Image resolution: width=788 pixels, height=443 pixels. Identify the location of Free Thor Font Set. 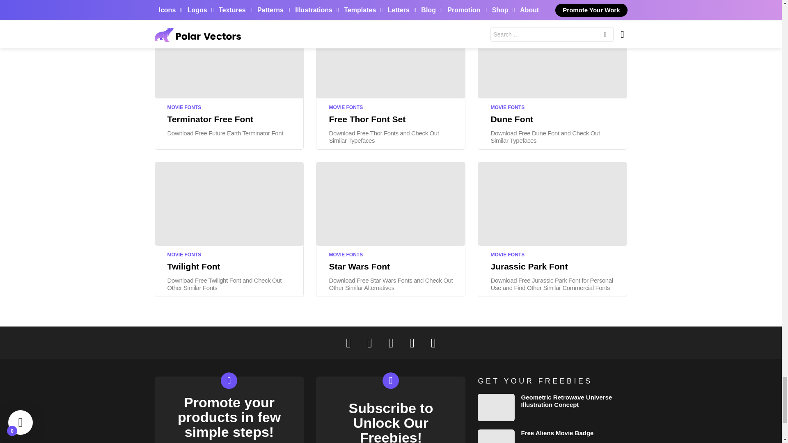
(391, 56).